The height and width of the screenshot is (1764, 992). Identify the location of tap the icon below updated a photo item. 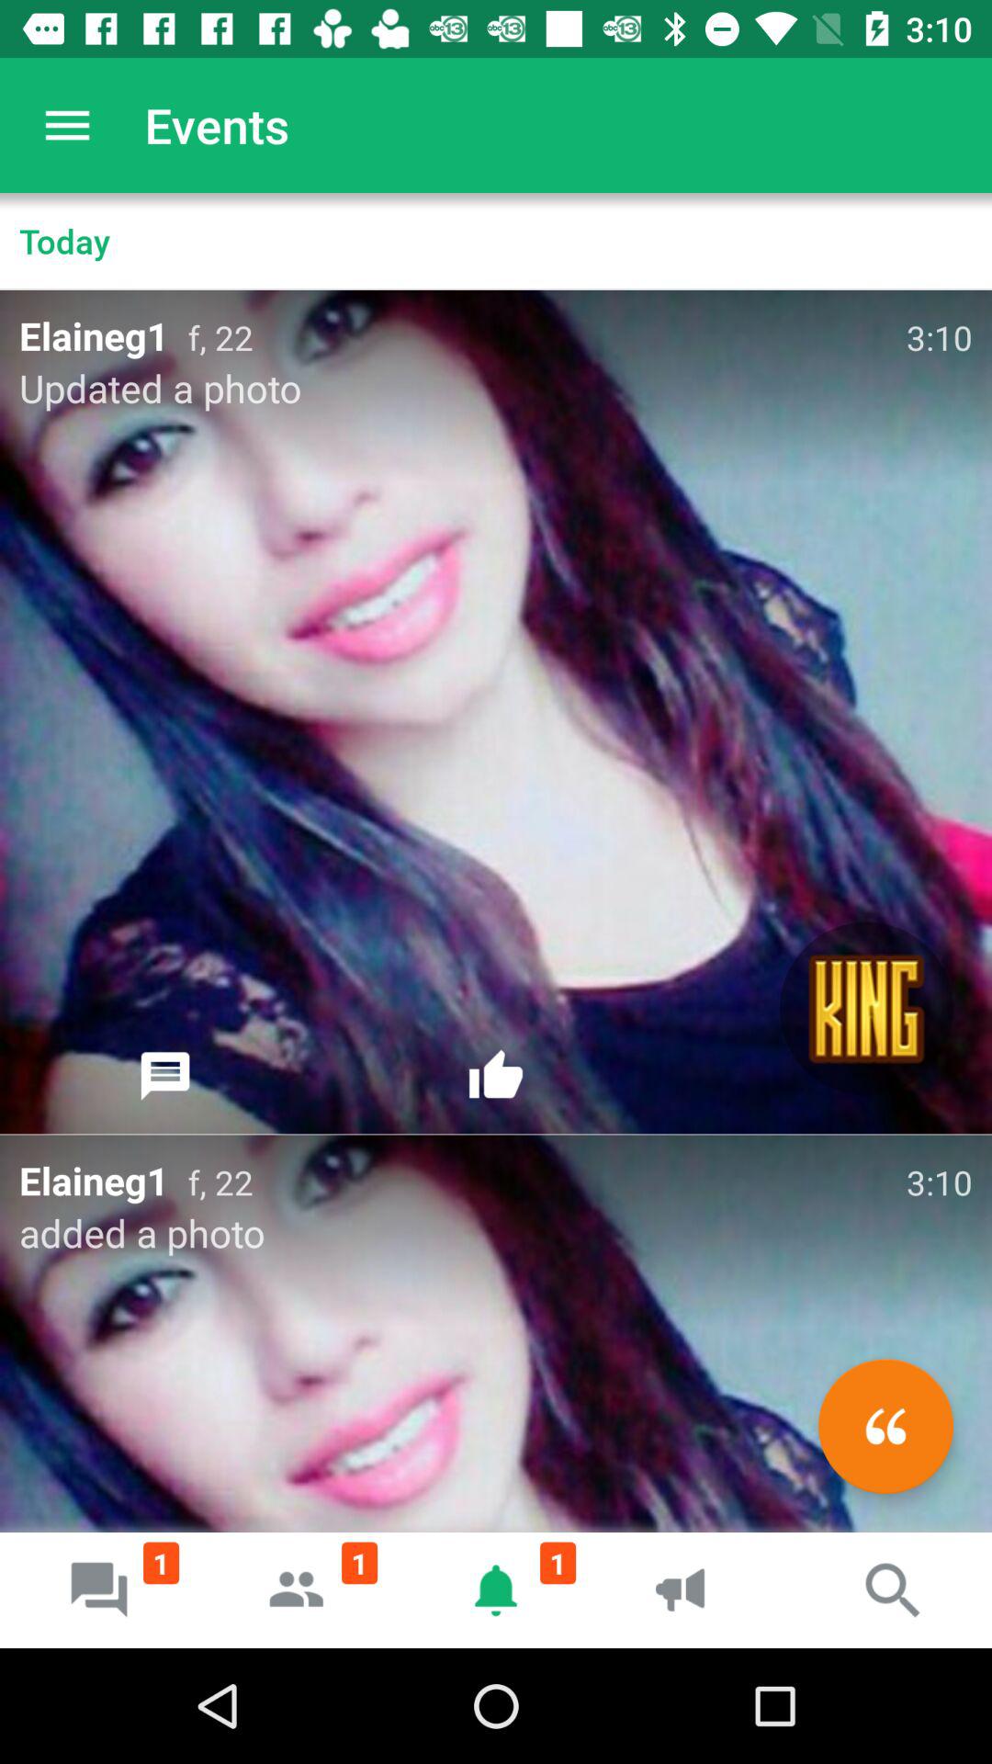
(165, 1076).